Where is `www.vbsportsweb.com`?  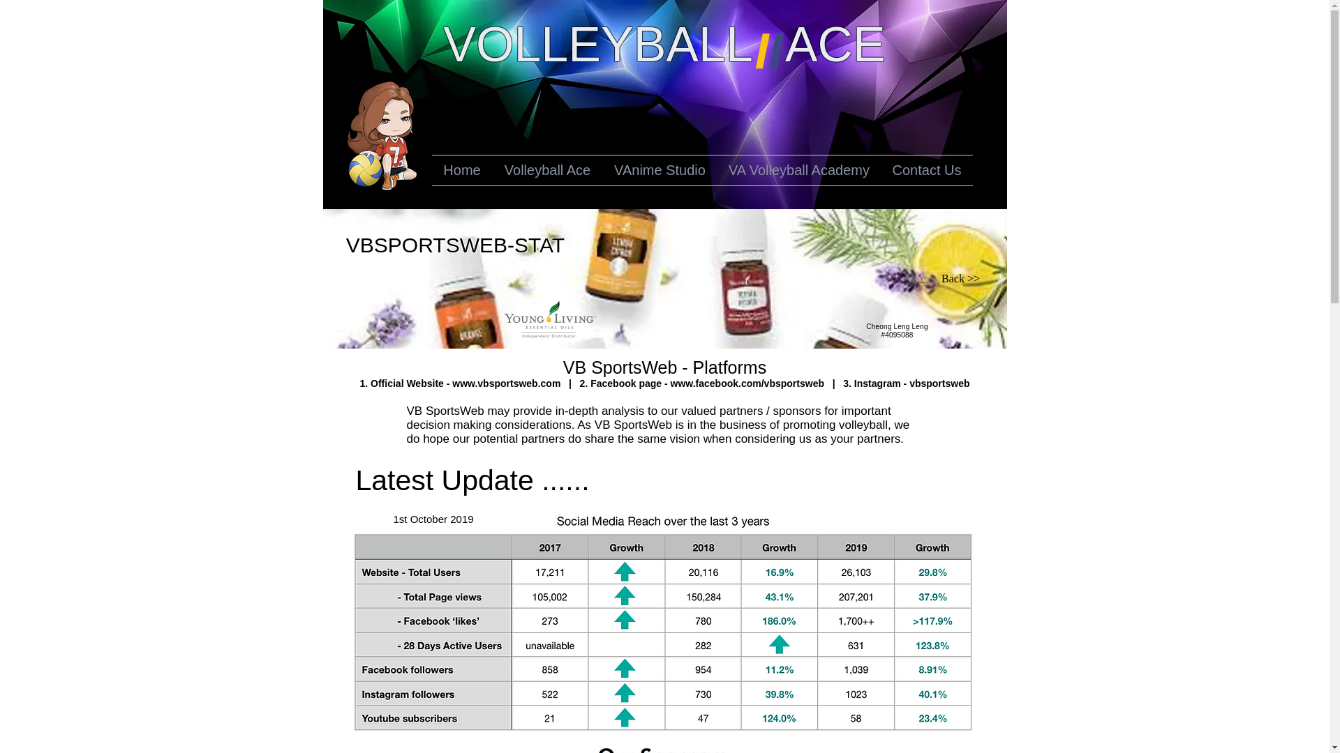 www.vbsportsweb.com is located at coordinates (506, 383).